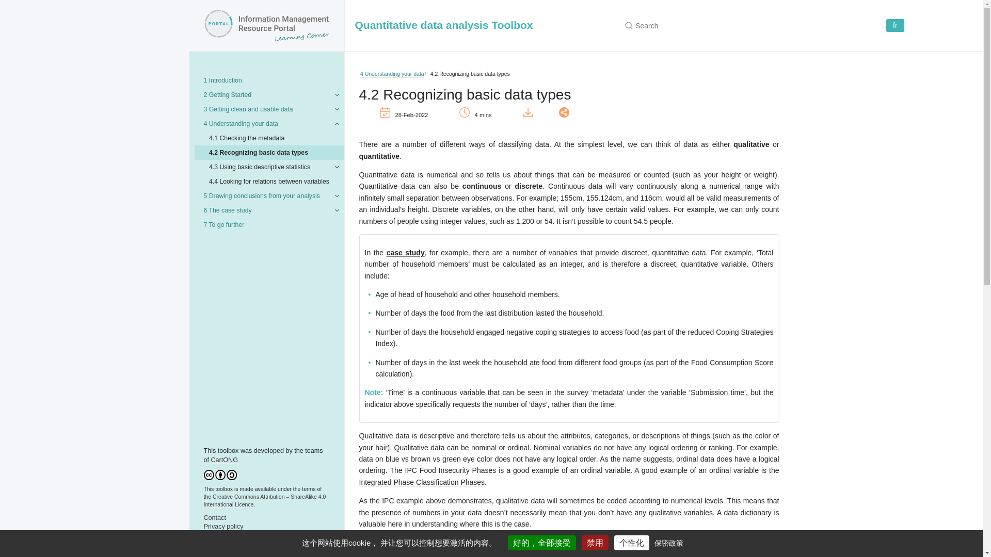 The image size is (991, 557). What do you see at coordinates (266, 196) in the screenshot?
I see `5 Drawing conclusions from your analysis` at bounding box center [266, 196].